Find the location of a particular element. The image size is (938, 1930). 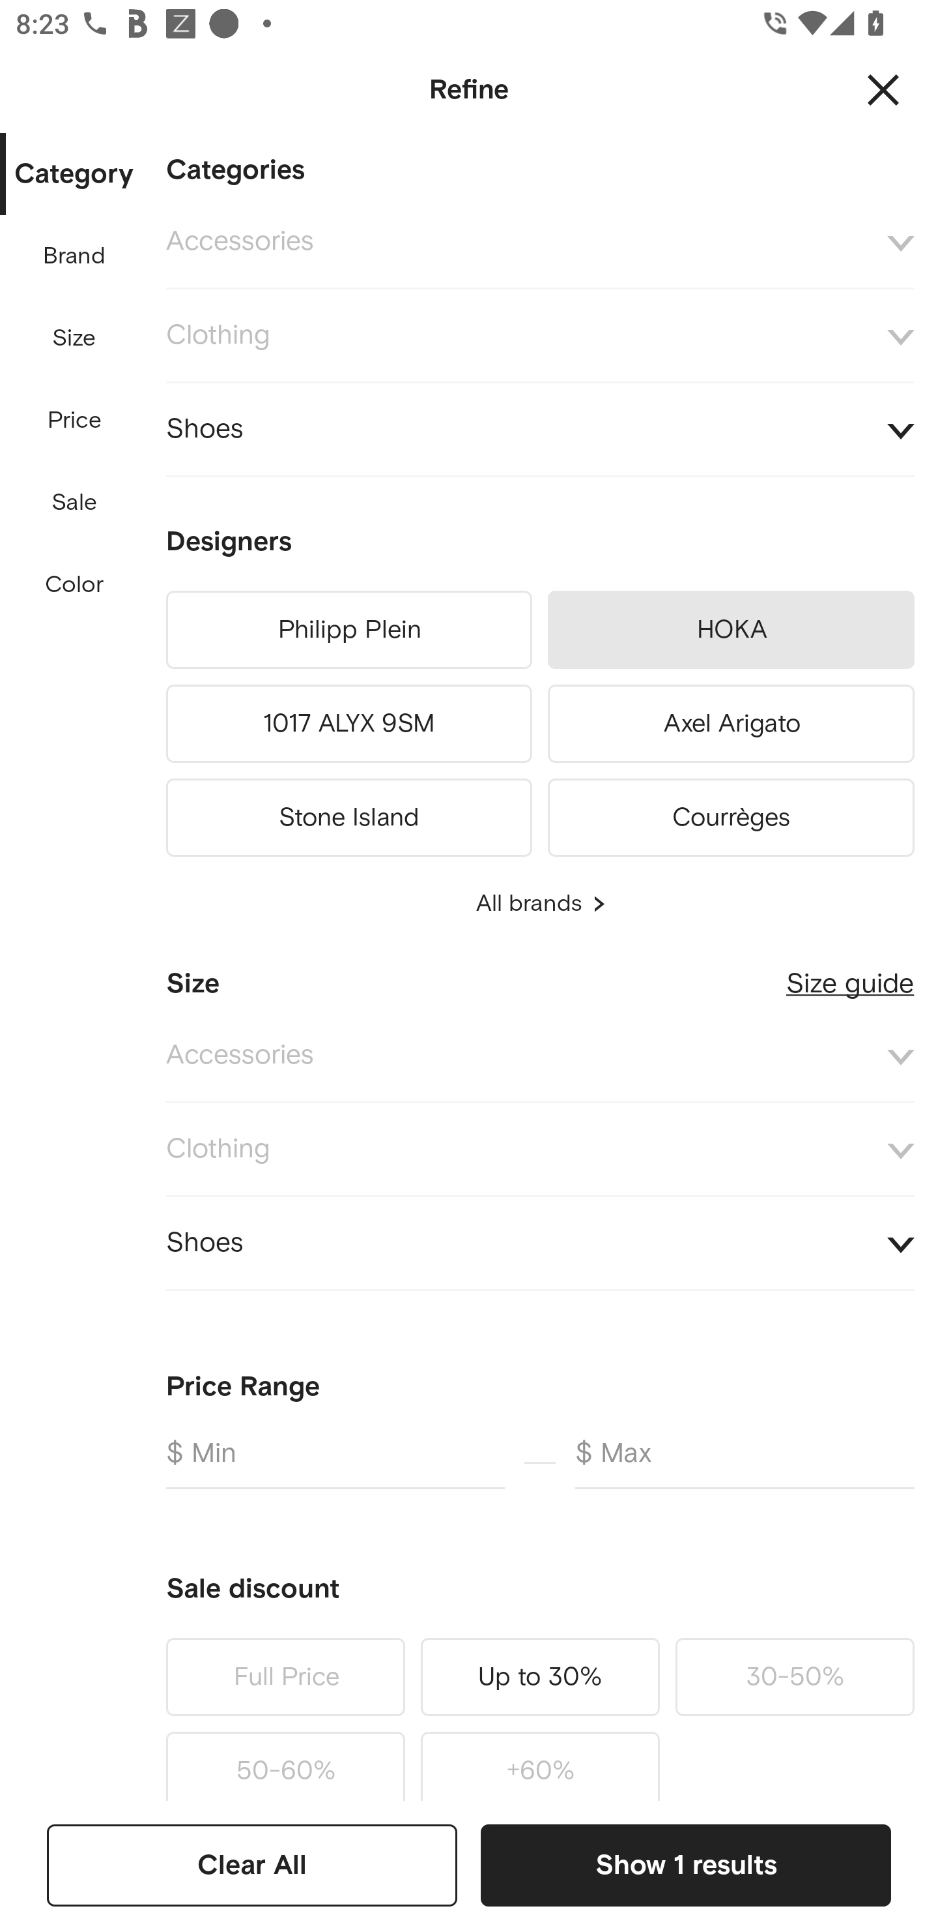

Category is located at coordinates (74, 175).